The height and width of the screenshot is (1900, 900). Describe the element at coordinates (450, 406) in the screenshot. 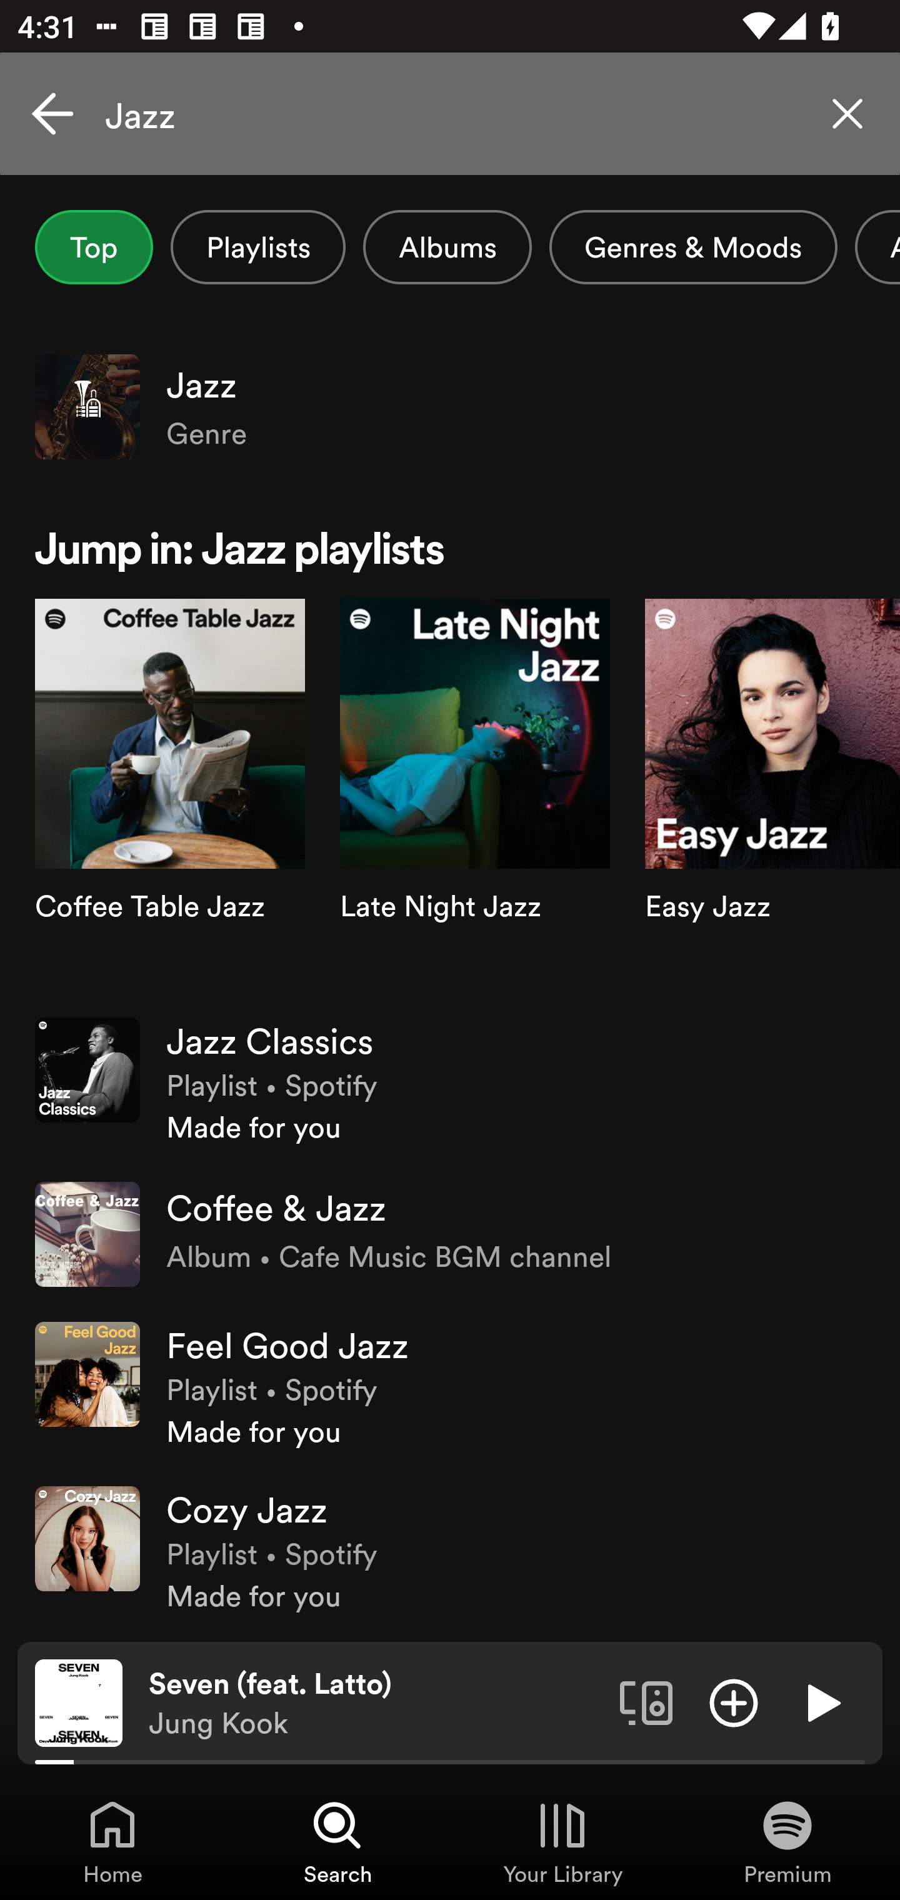

I see `Jazz Genre` at that location.